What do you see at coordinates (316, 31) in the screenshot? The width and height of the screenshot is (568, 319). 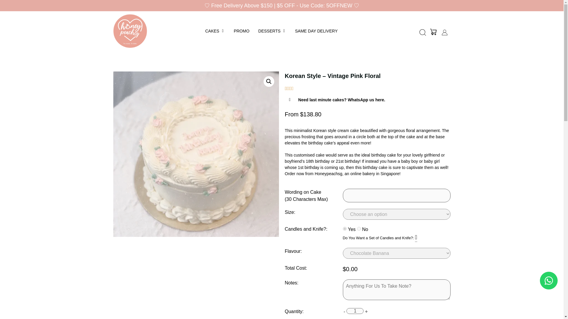 I see `SAME DAY DELIVERY` at bounding box center [316, 31].